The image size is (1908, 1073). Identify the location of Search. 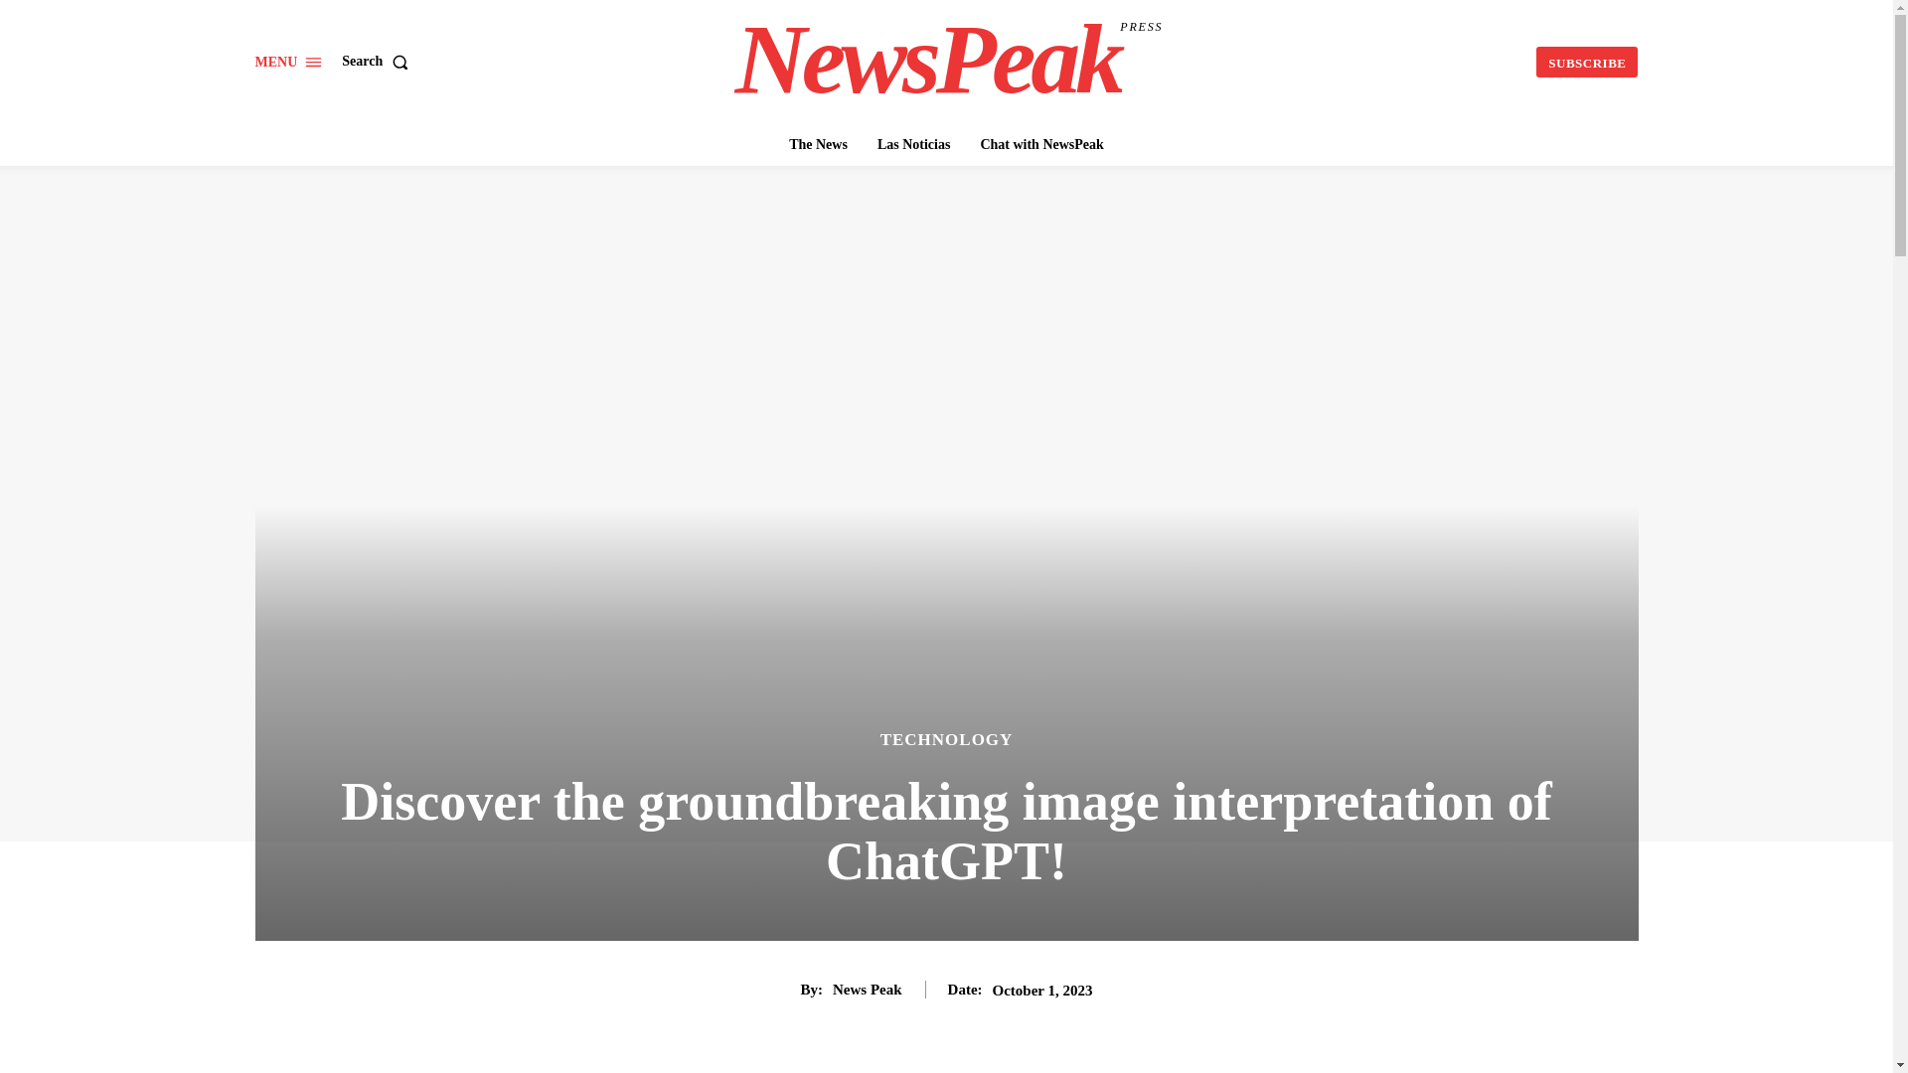
(378, 62).